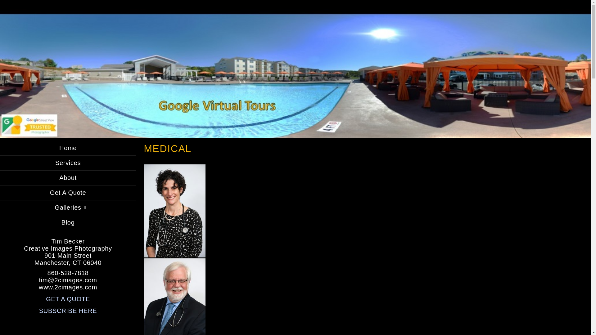 The height and width of the screenshot is (335, 596). I want to click on Blog, so click(68, 223).